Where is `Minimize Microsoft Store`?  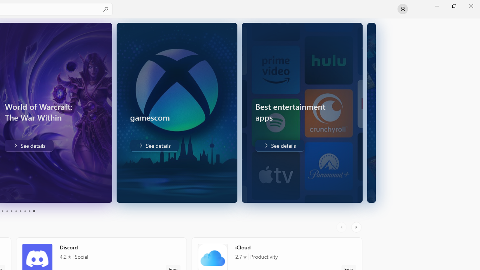 Minimize Microsoft Store is located at coordinates (436, 6).